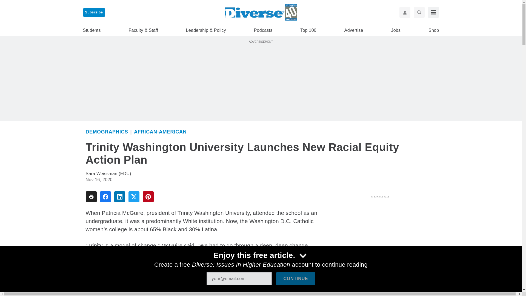  Describe the element at coordinates (148, 197) in the screenshot. I see `Share To pinterest` at that location.